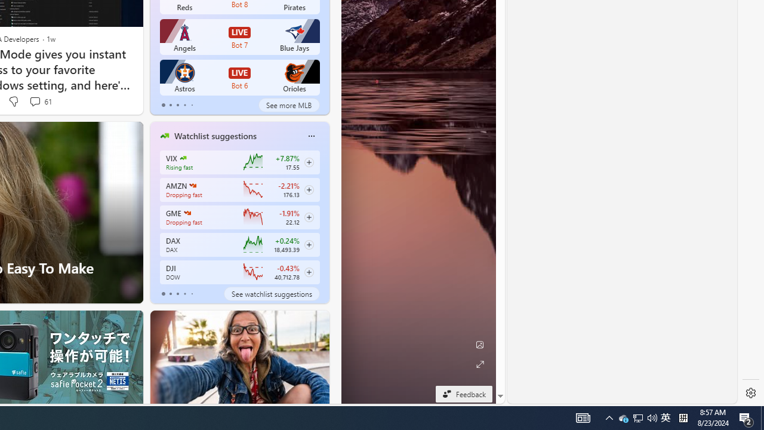 The width and height of the screenshot is (764, 430). What do you see at coordinates (271, 294) in the screenshot?
I see `See watchlist suggestions` at bounding box center [271, 294].